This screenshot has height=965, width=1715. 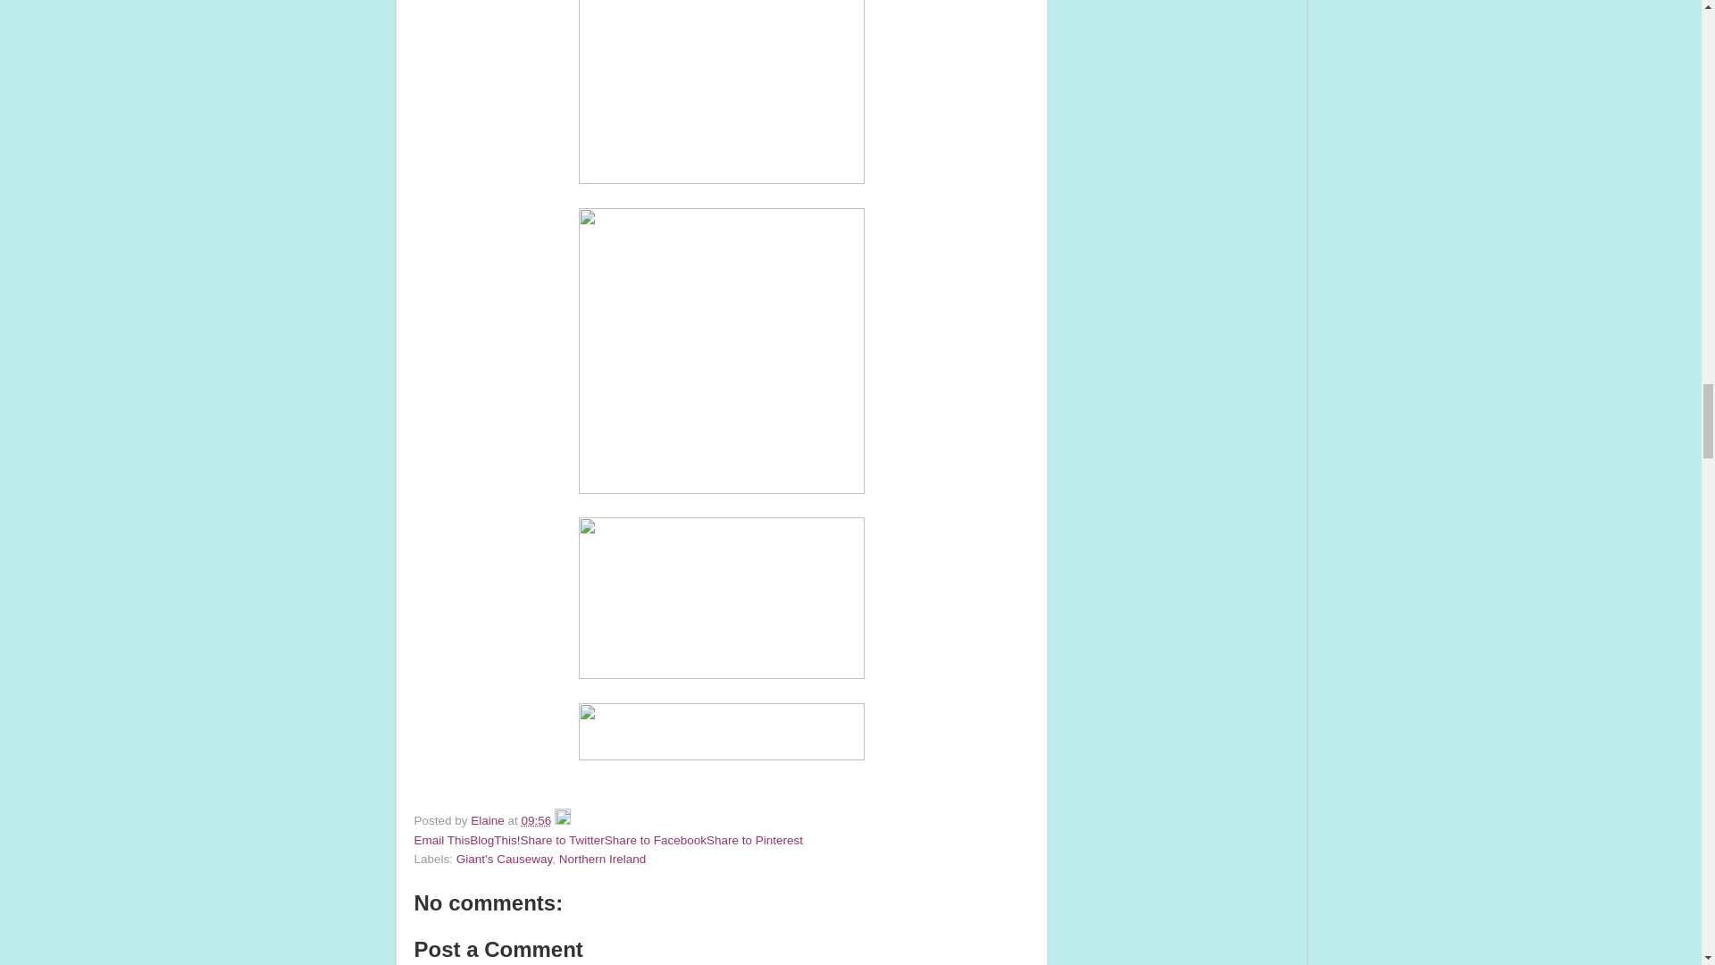 I want to click on Elaine, so click(x=489, y=820).